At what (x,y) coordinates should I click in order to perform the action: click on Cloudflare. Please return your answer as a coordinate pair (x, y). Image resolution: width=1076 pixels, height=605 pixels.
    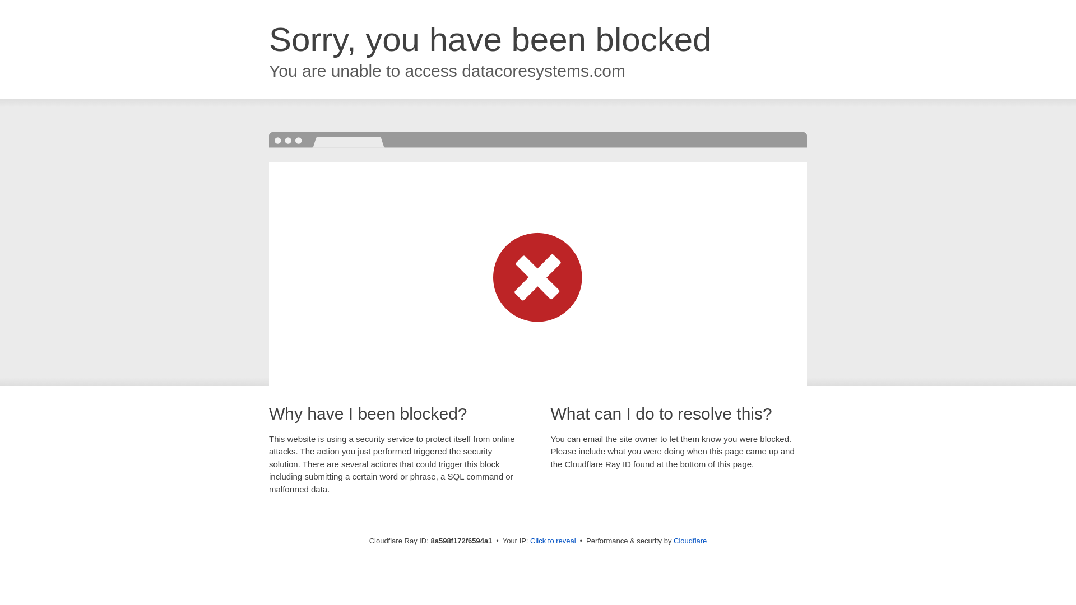
    Looking at the image, I should click on (690, 541).